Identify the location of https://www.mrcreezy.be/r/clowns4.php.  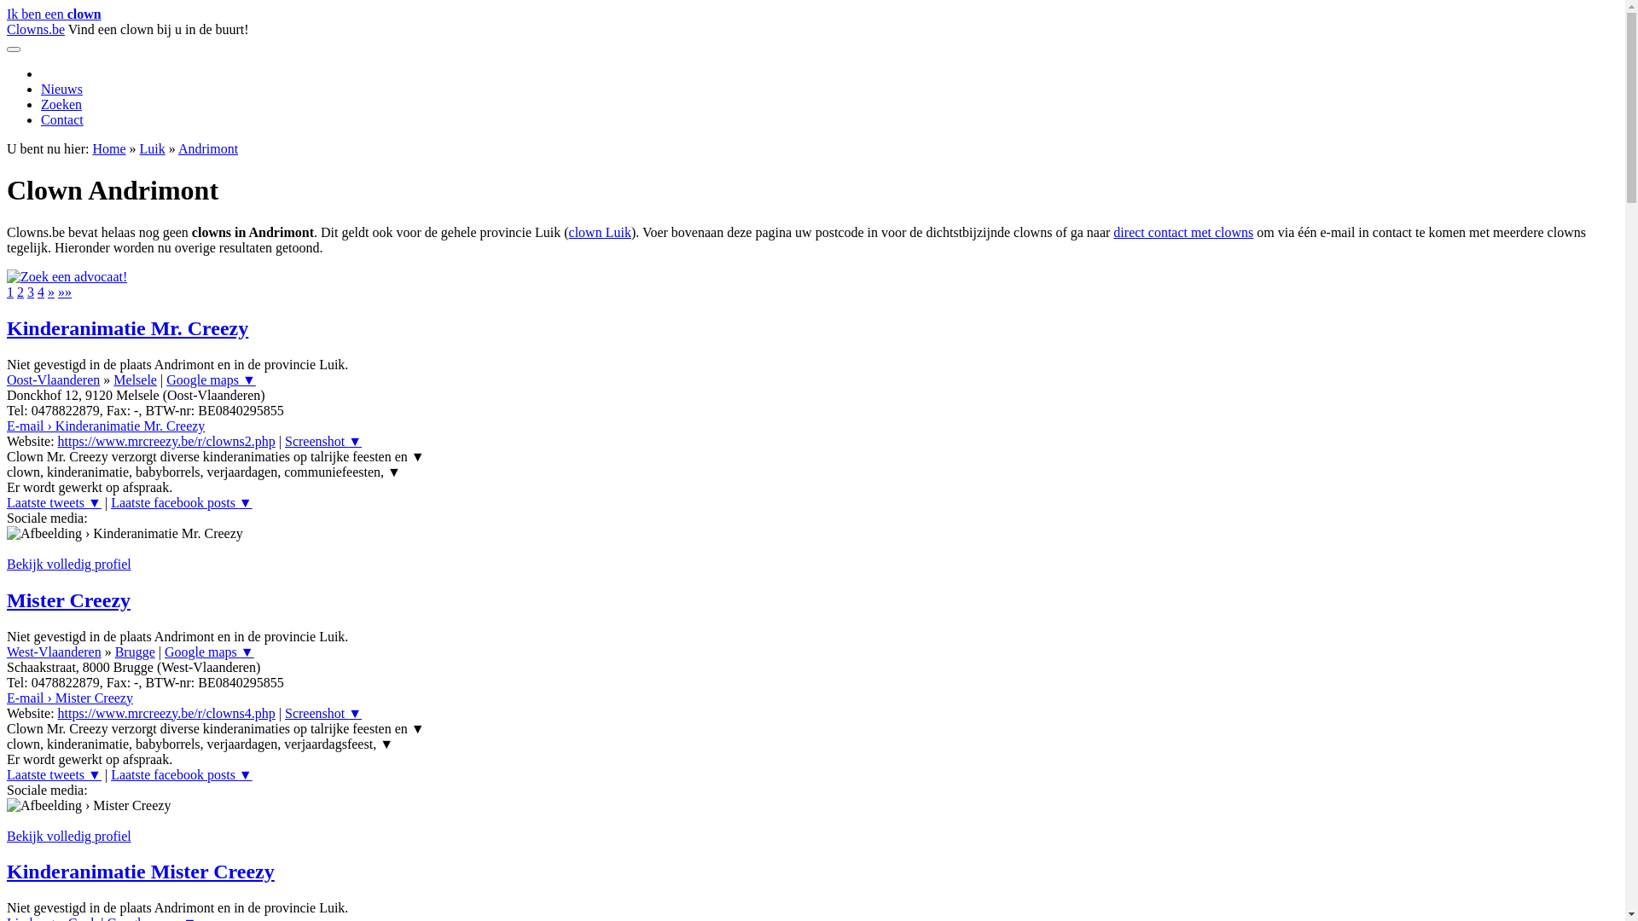
(167, 713).